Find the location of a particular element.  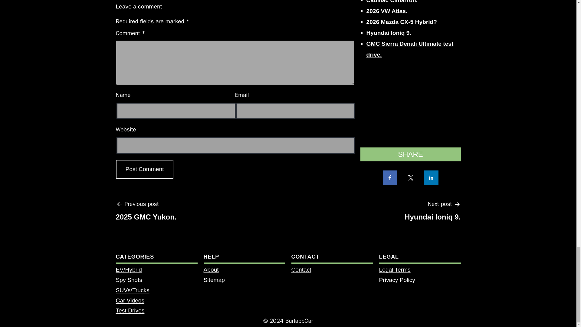

Spy Shots is located at coordinates (129, 280).